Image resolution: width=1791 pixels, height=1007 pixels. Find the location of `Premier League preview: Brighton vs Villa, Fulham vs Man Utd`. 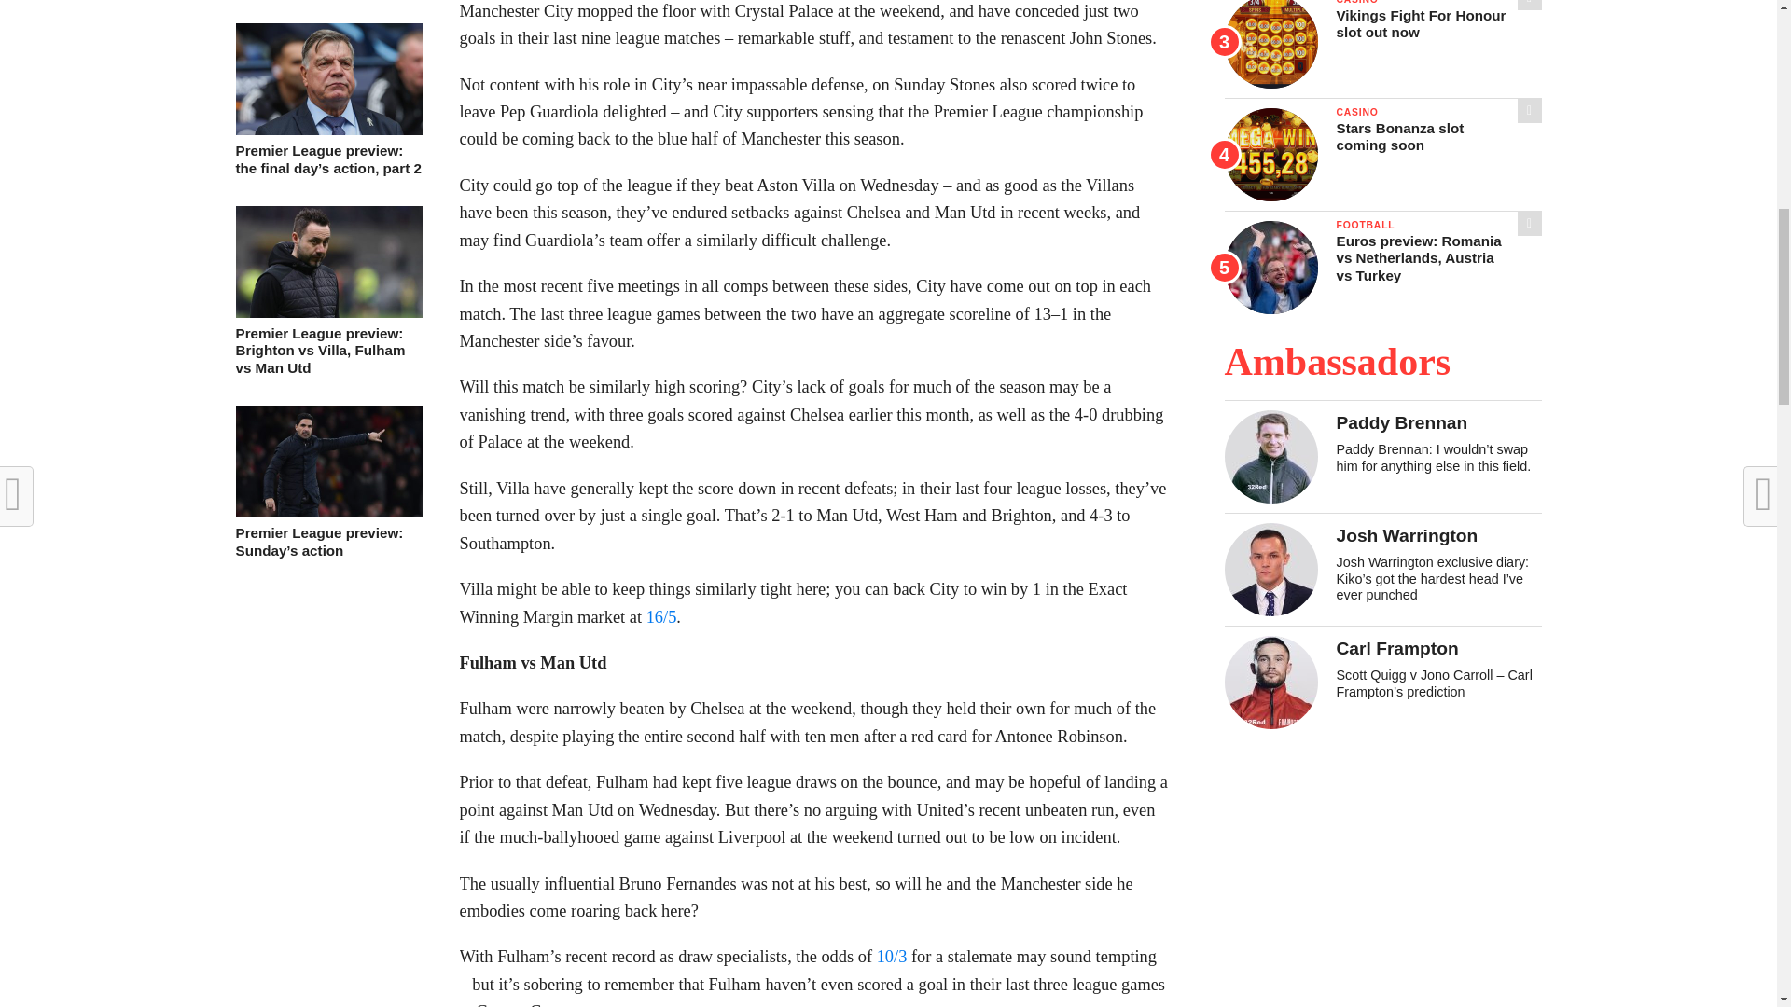

Premier League preview: Brighton vs Villa, Fulham vs Man Utd is located at coordinates (327, 313).